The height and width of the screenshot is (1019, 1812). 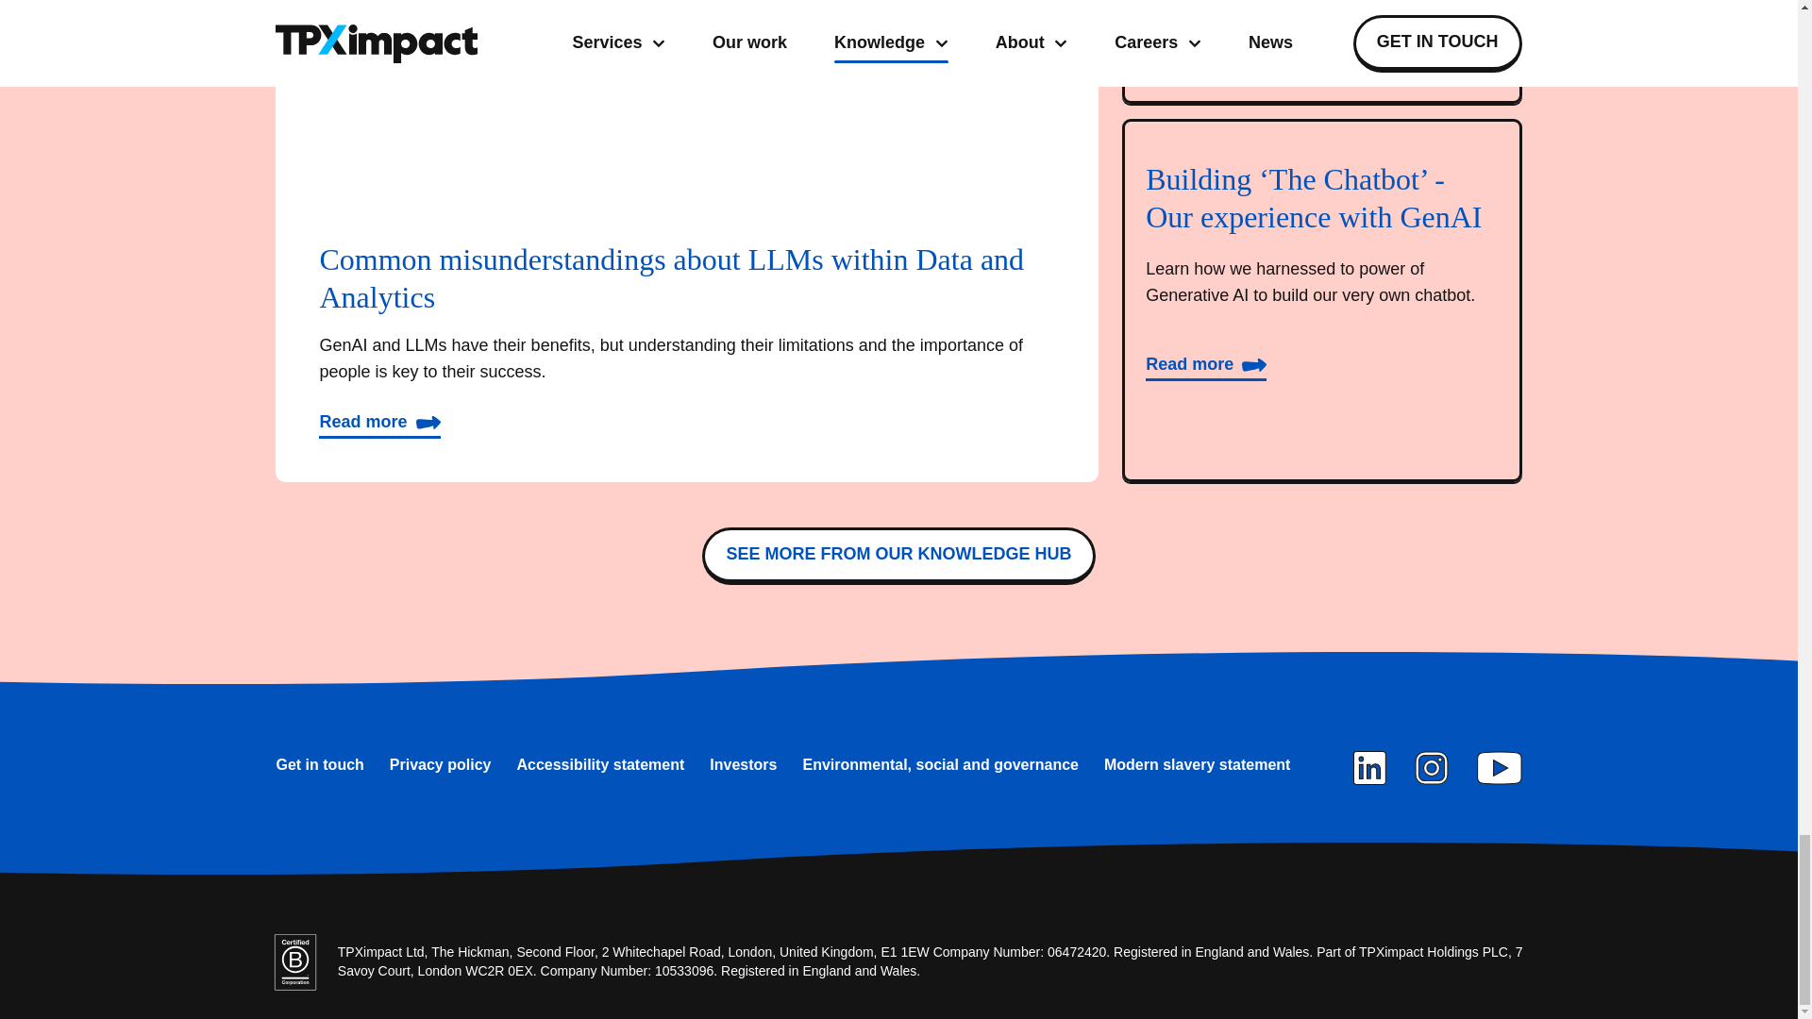 What do you see at coordinates (744, 764) in the screenshot?
I see `Investors` at bounding box center [744, 764].